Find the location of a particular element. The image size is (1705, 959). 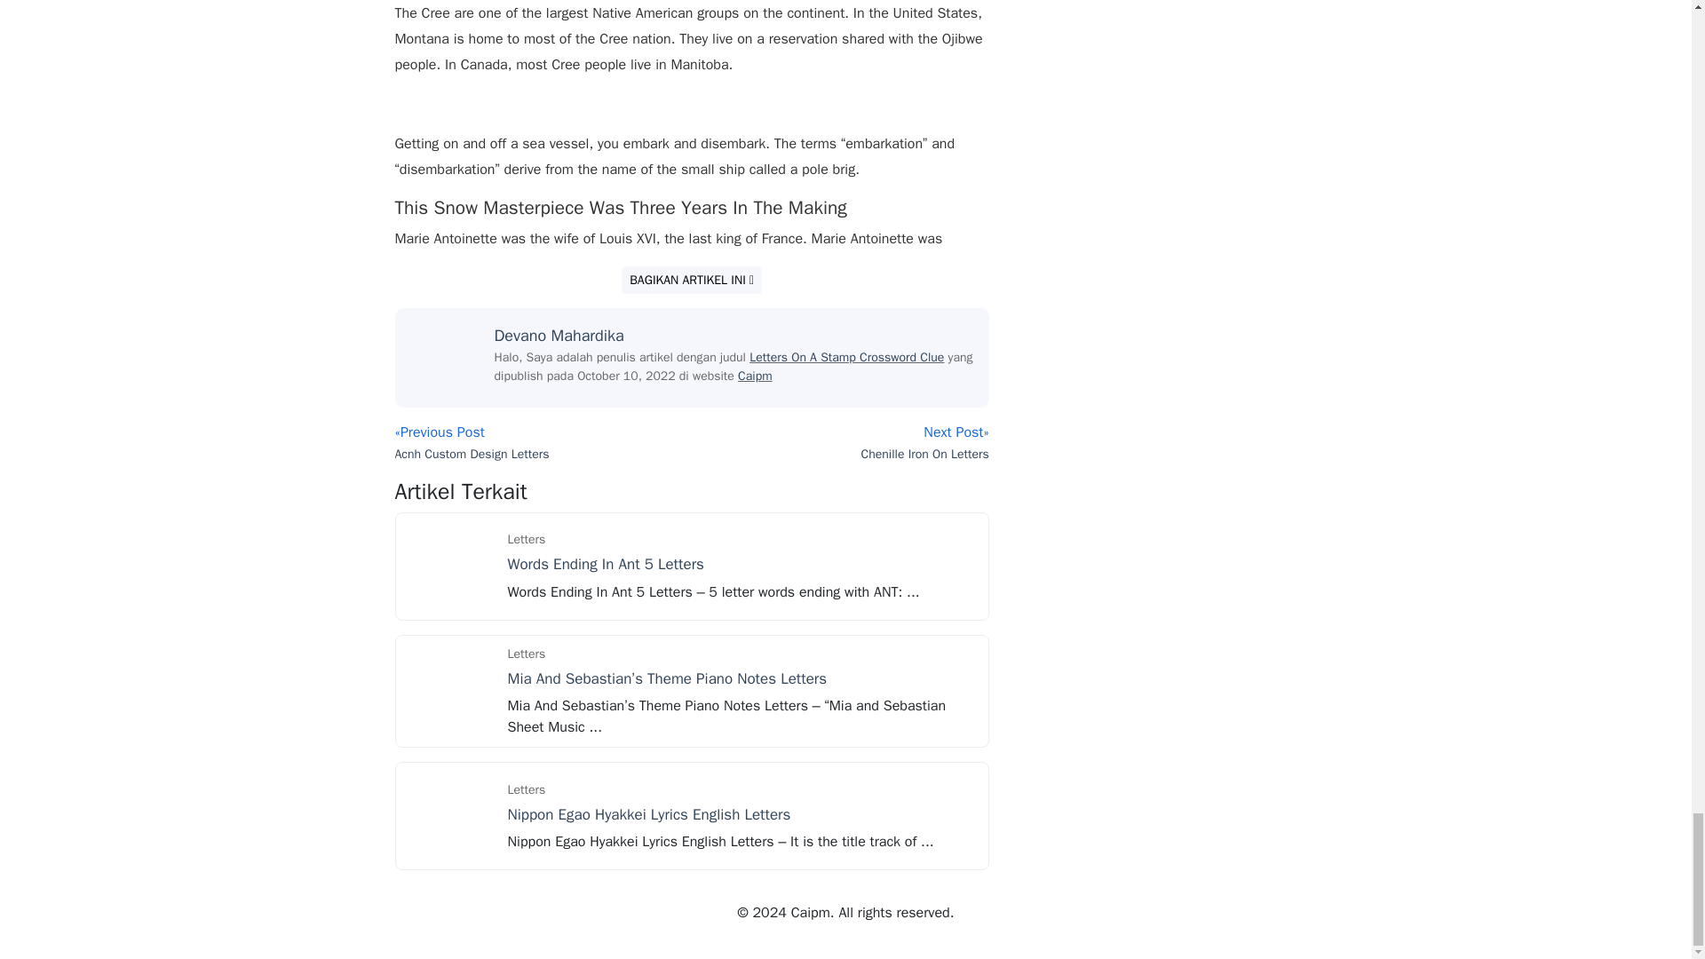

BAGIKAN ARTIKEL INI is located at coordinates (692, 280).